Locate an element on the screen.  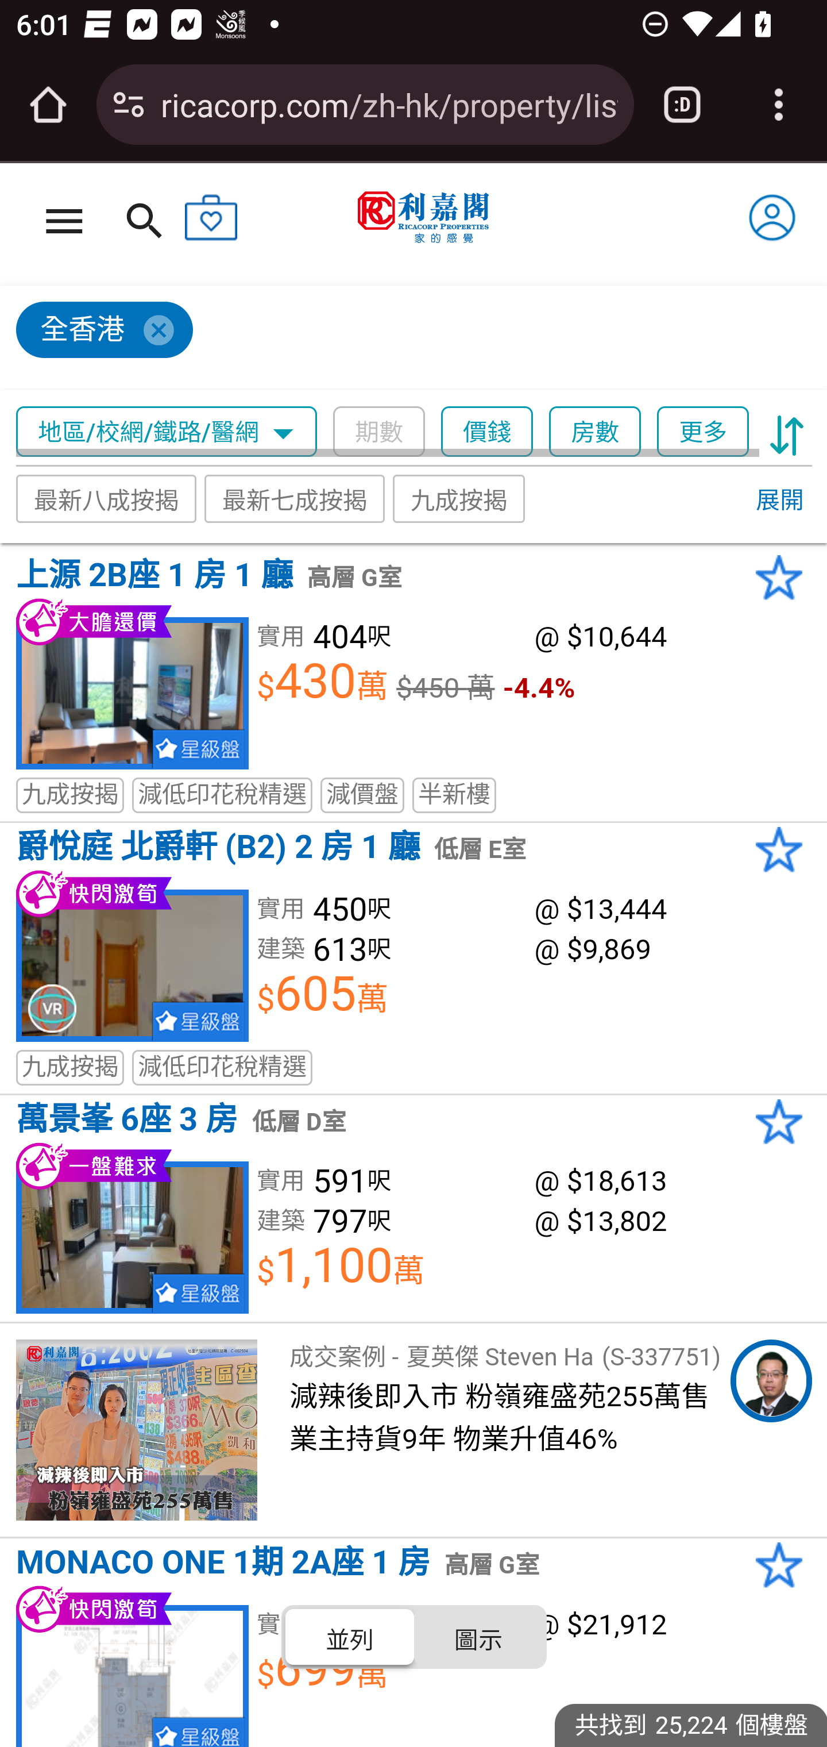
Open the home page is located at coordinates (48, 105).